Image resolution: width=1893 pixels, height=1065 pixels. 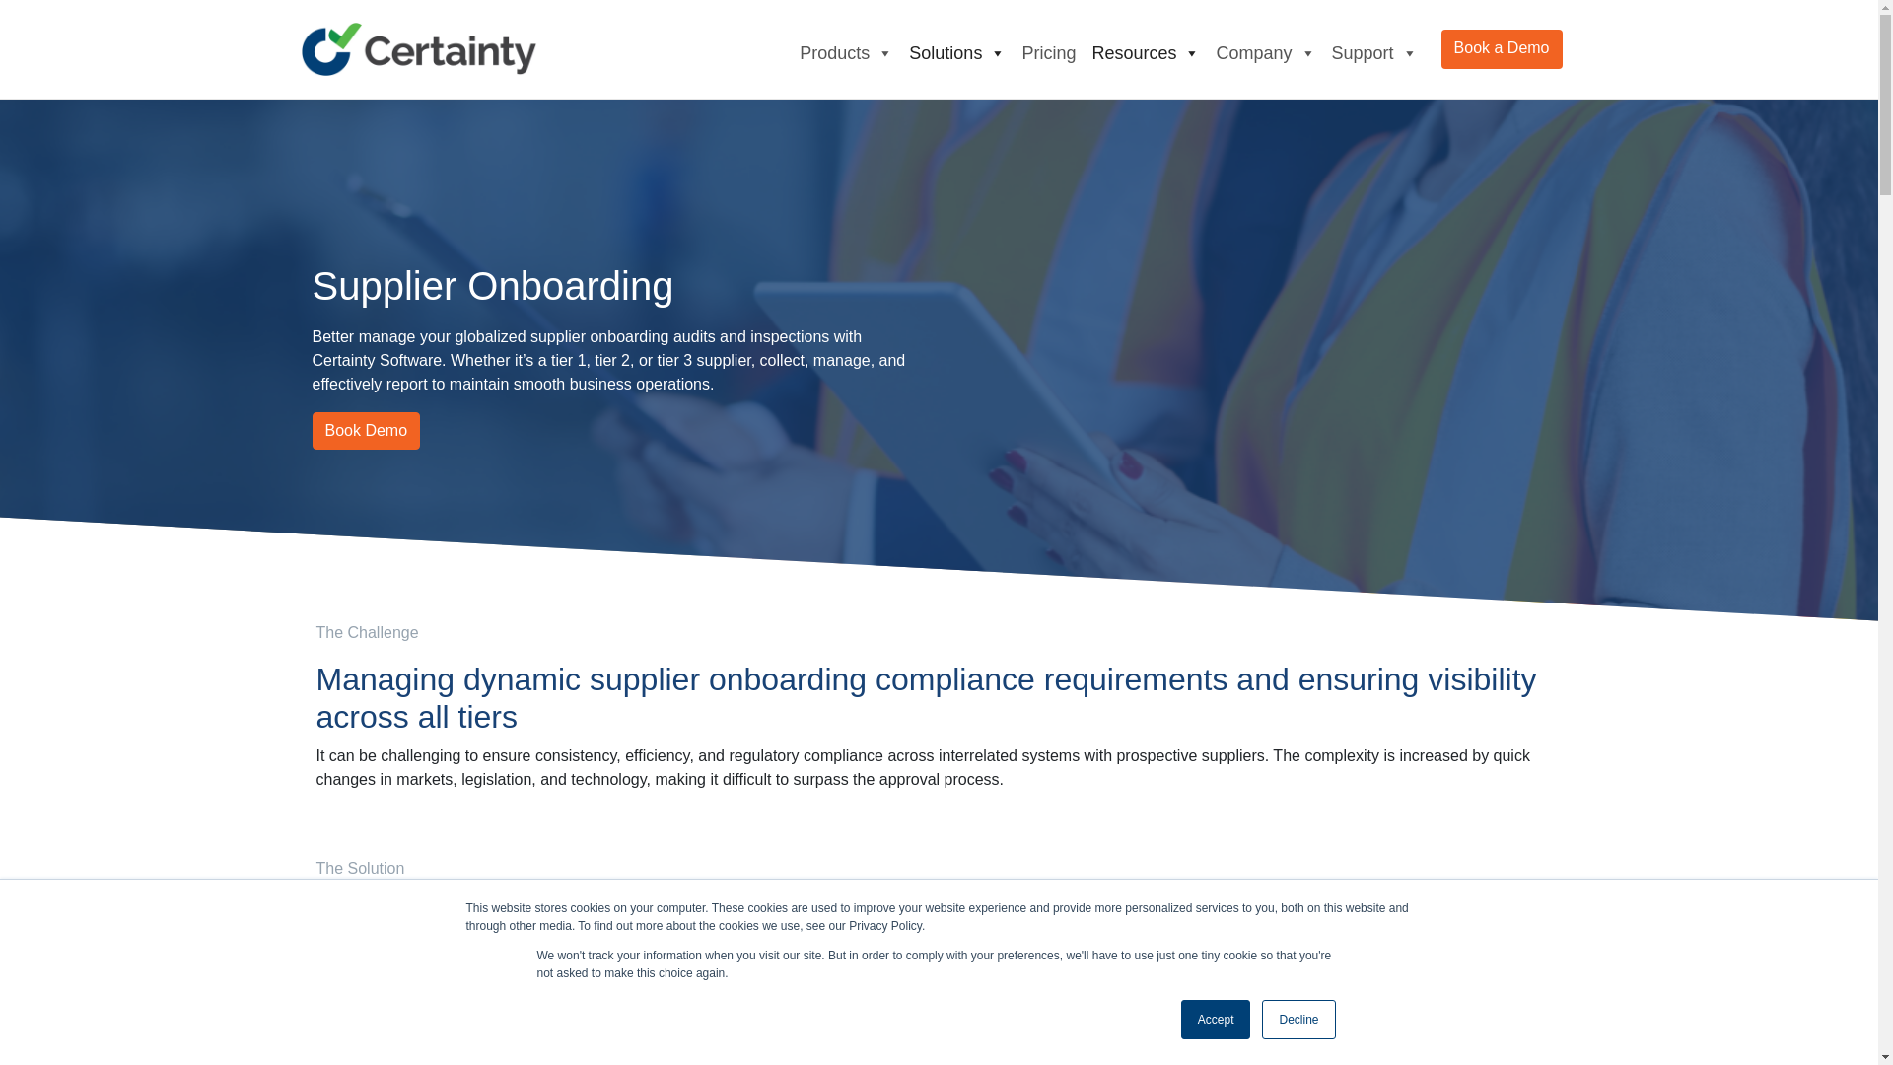 I want to click on Solutions, so click(x=956, y=49).